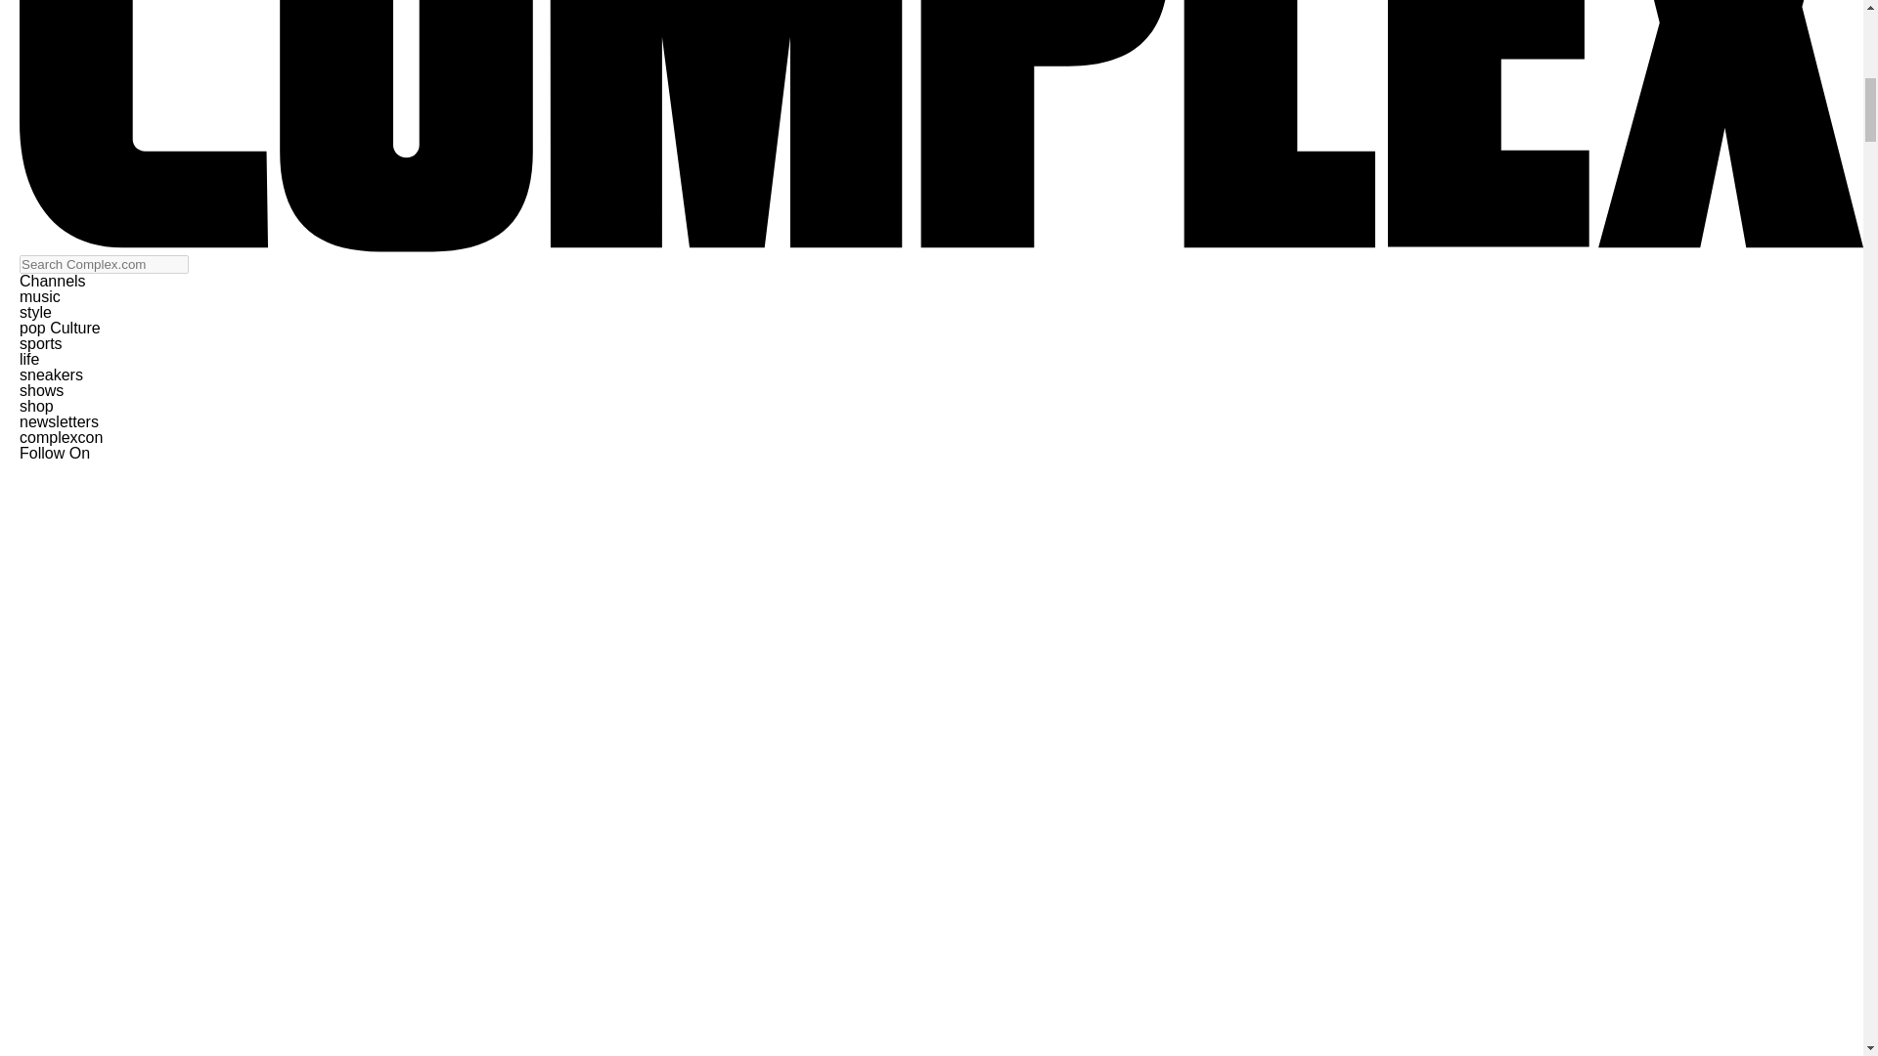  I want to click on style, so click(35, 313).